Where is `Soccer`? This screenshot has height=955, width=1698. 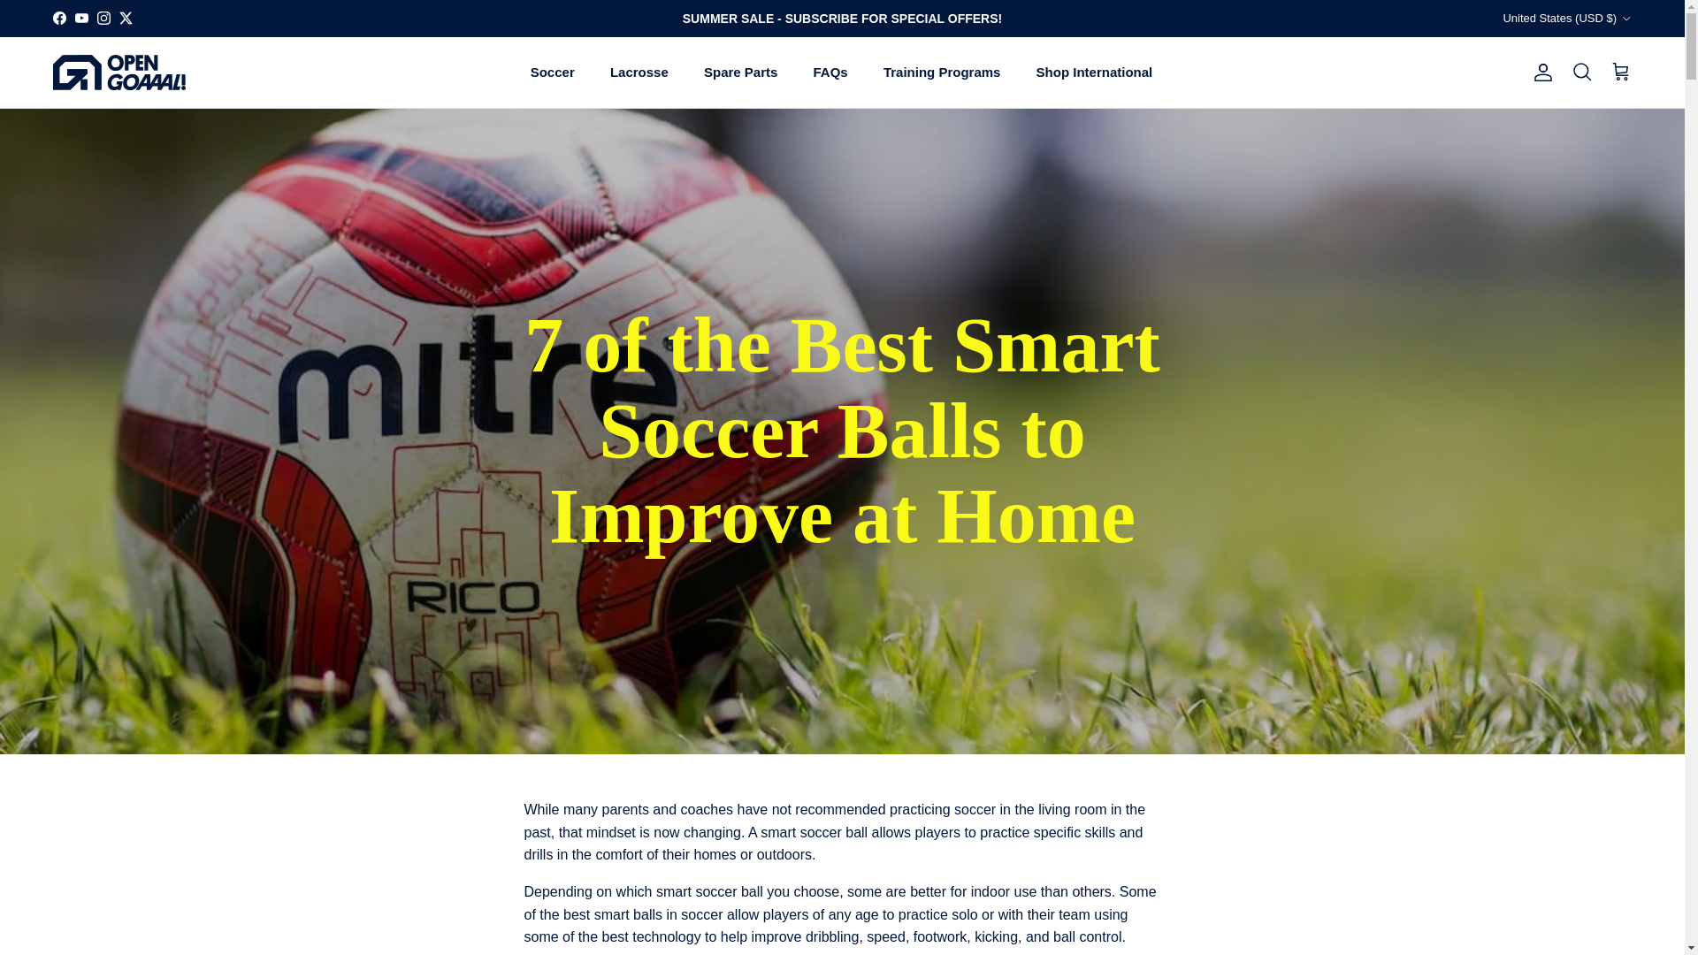
Soccer is located at coordinates (552, 73).